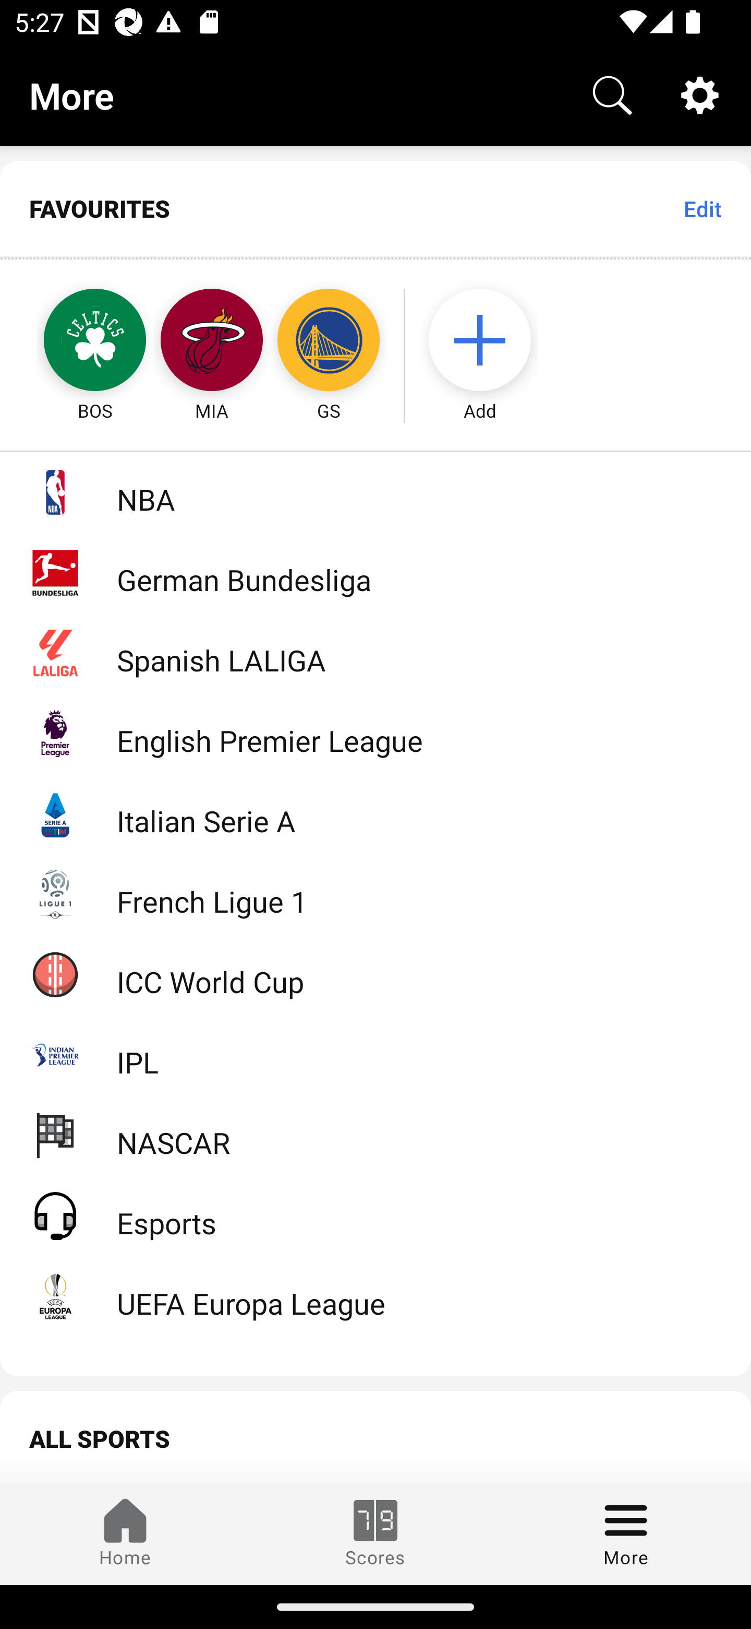 The image size is (751, 1629). Describe the element at coordinates (76, 341) in the screenshot. I see `BOS Boston Celtics` at that location.